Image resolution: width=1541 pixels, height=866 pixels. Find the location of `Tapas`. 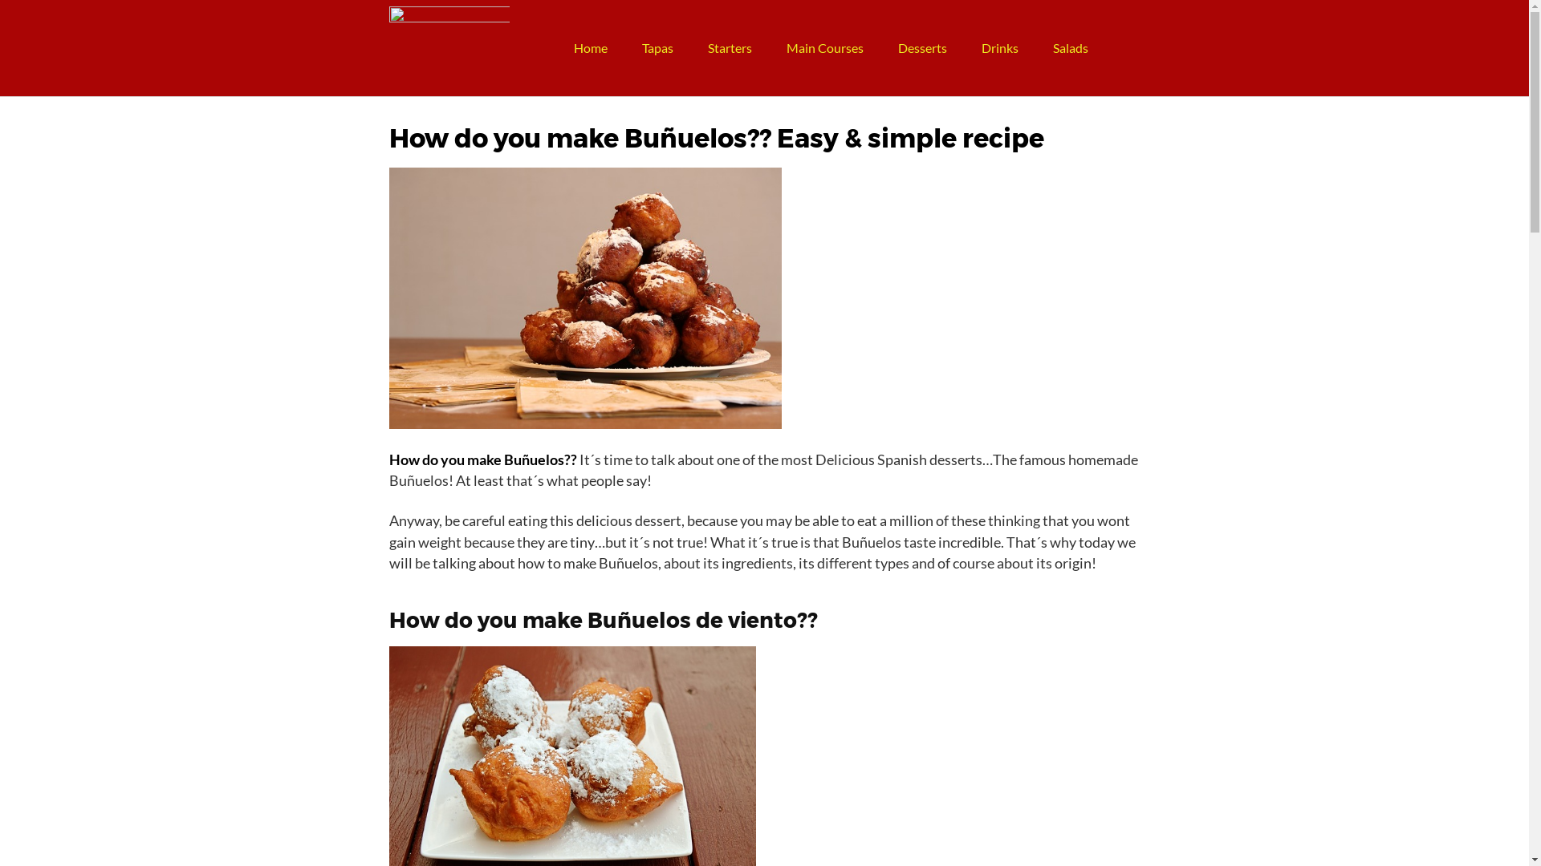

Tapas is located at coordinates (658, 48).